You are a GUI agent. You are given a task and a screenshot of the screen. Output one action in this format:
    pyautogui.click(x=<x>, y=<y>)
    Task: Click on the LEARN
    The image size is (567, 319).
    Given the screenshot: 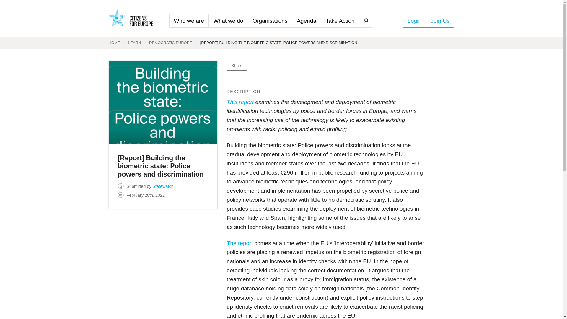 What is the action you would take?
    pyautogui.click(x=130, y=43)
    